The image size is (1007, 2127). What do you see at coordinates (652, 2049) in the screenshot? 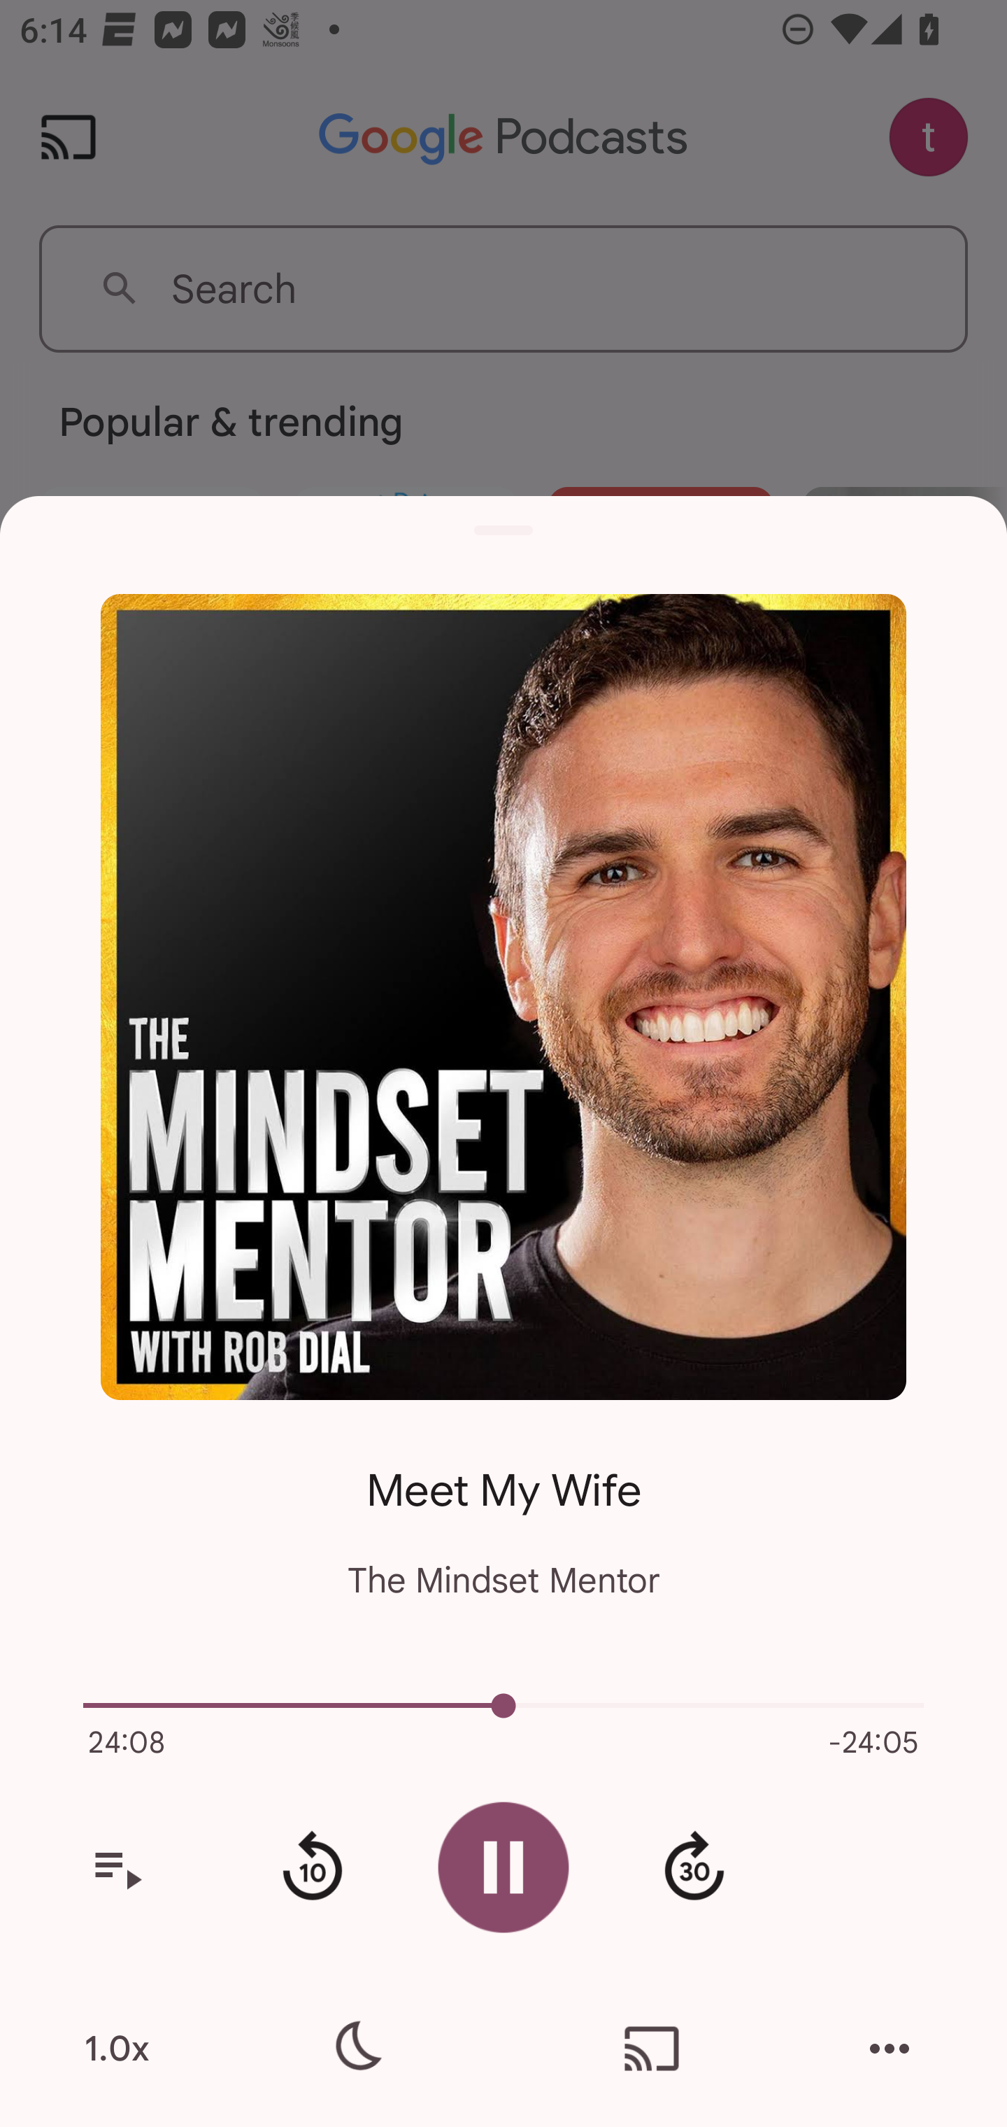
I see `Cast. Disconnected` at bounding box center [652, 2049].